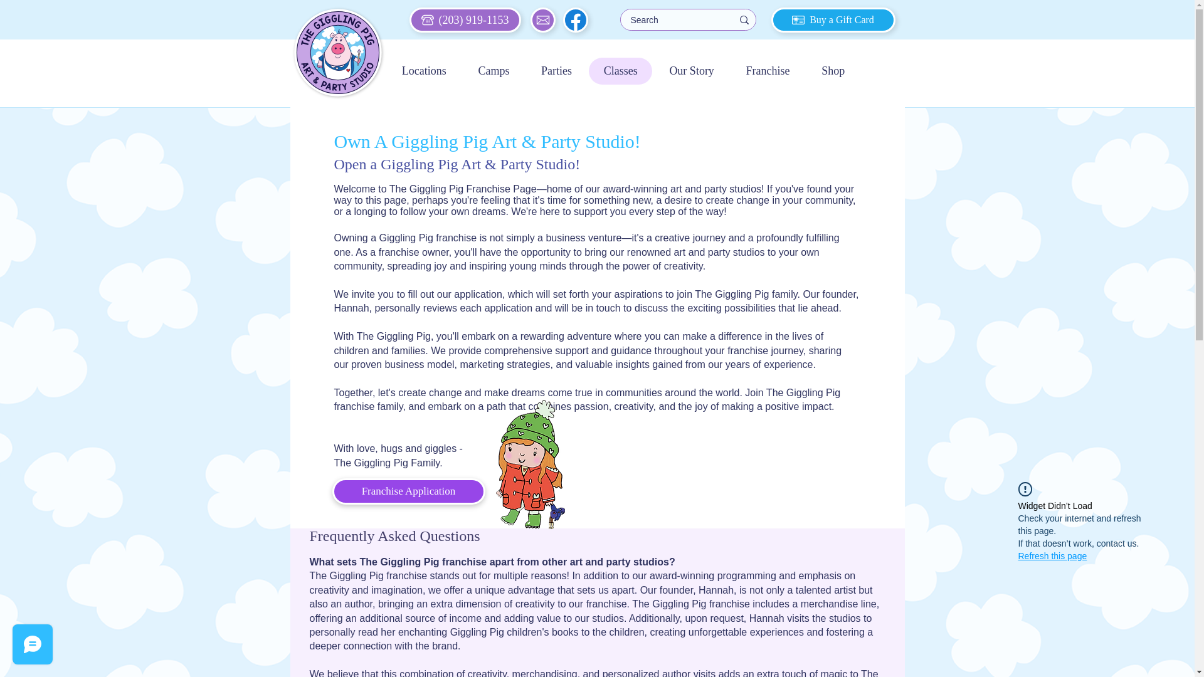  Describe the element at coordinates (620, 71) in the screenshot. I see `Classes` at that location.